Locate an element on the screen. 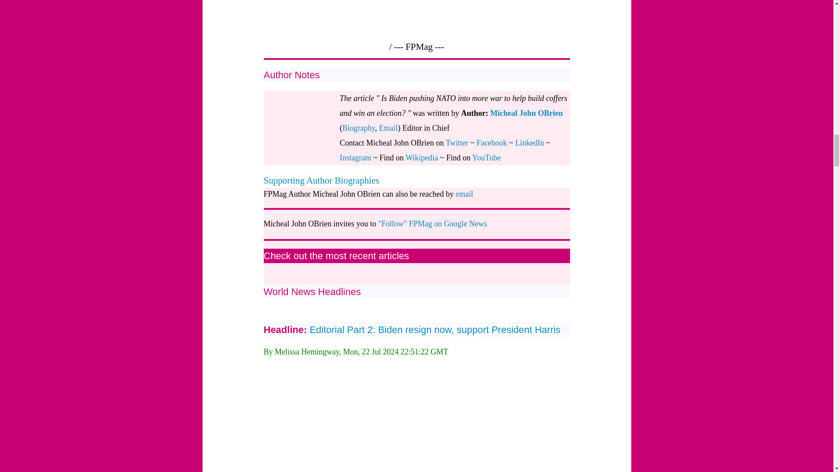  Wikipedia is located at coordinates (422, 158).